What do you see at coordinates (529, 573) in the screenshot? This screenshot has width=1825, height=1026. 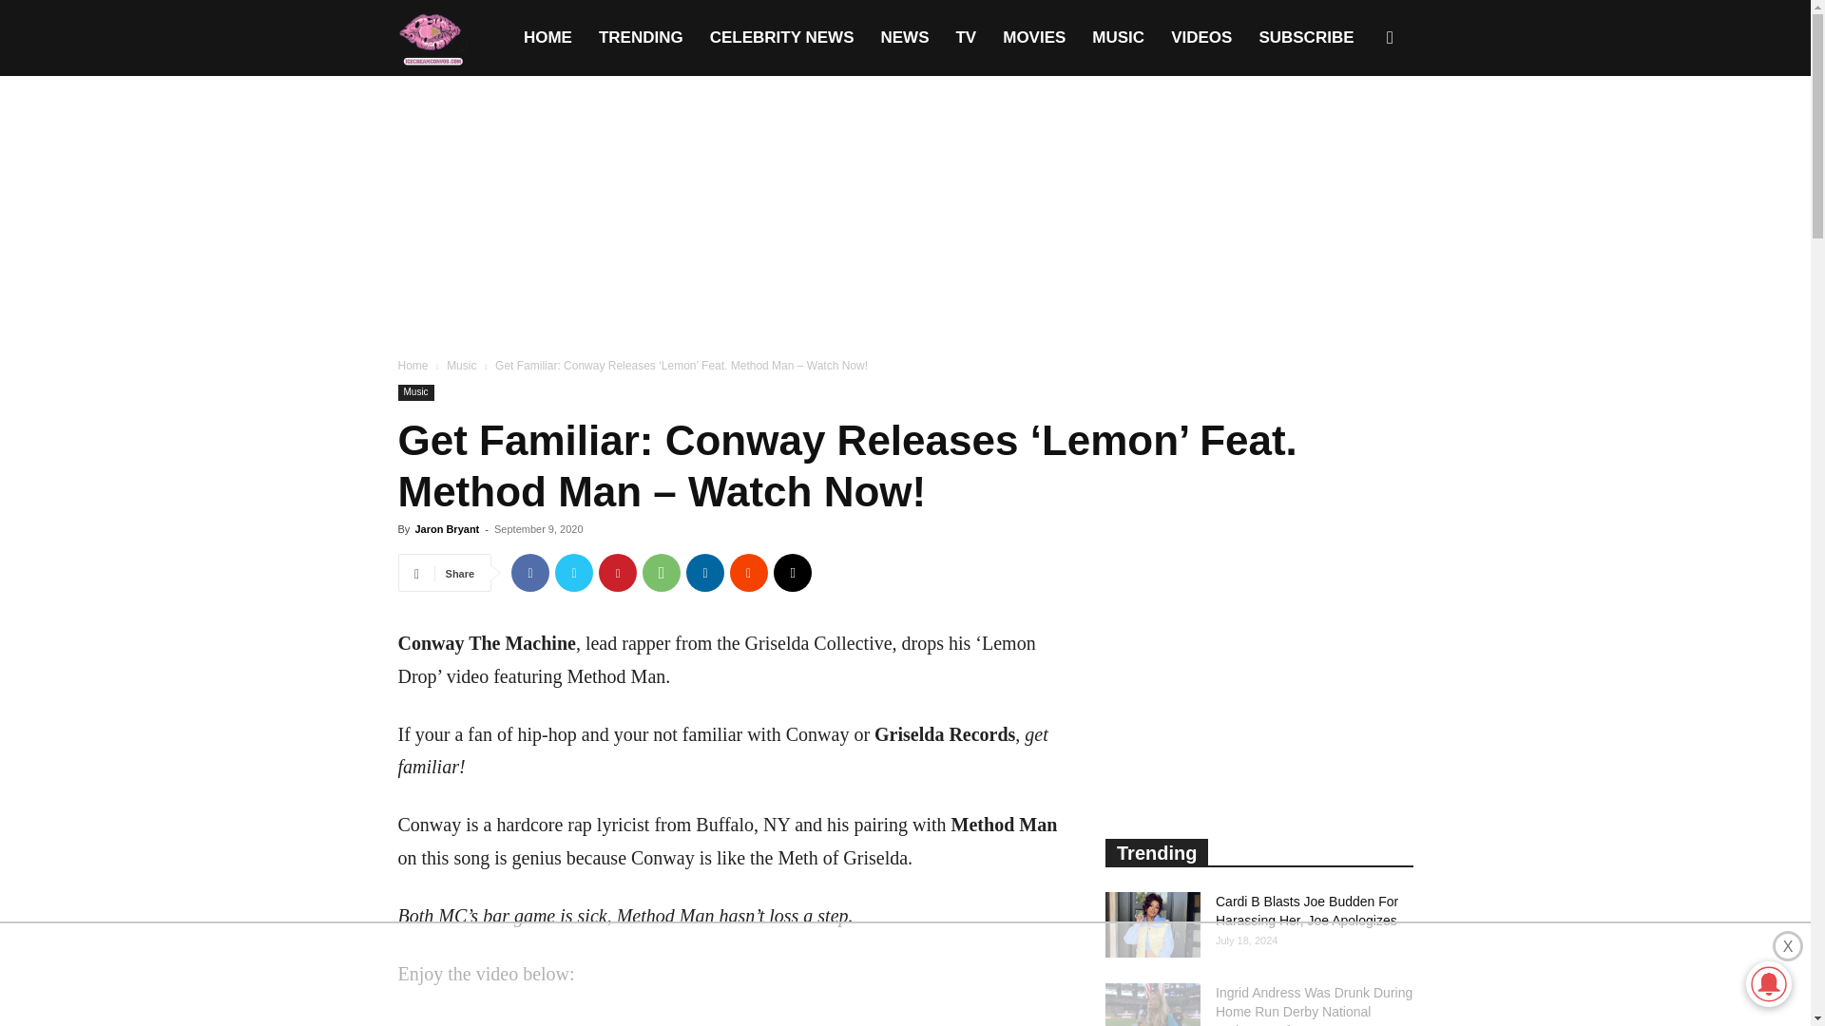 I see `Facebook` at bounding box center [529, 573].